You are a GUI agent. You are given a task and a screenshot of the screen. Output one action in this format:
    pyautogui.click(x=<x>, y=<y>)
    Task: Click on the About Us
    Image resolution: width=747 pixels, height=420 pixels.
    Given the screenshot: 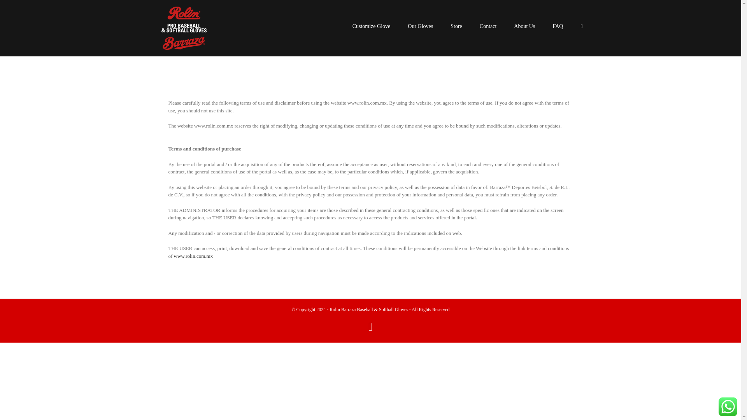 What is the action you would take?
    pyautogui.click(x=524, y=26)
    